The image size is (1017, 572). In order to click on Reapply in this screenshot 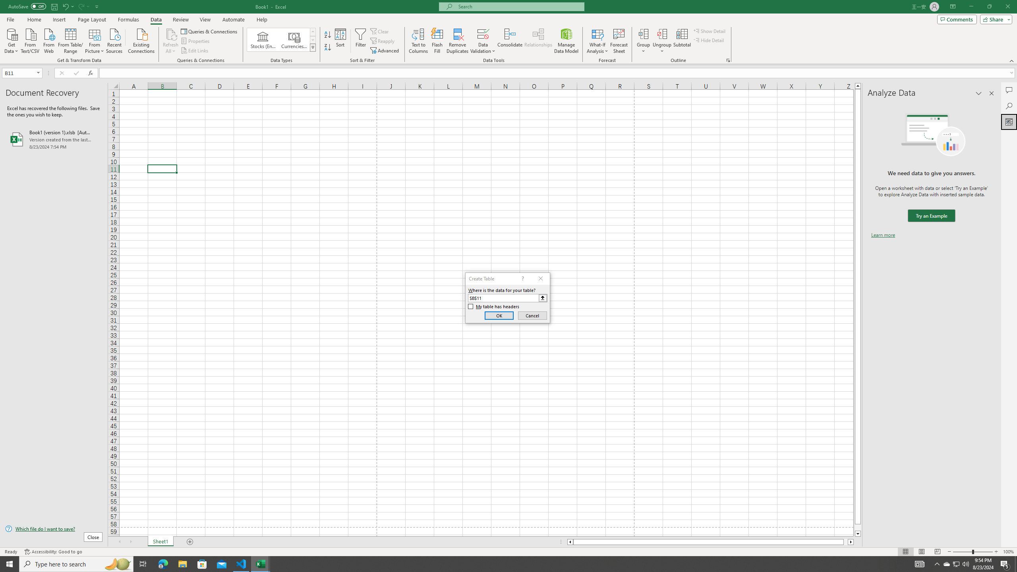, I will do `click(383, 41)`.